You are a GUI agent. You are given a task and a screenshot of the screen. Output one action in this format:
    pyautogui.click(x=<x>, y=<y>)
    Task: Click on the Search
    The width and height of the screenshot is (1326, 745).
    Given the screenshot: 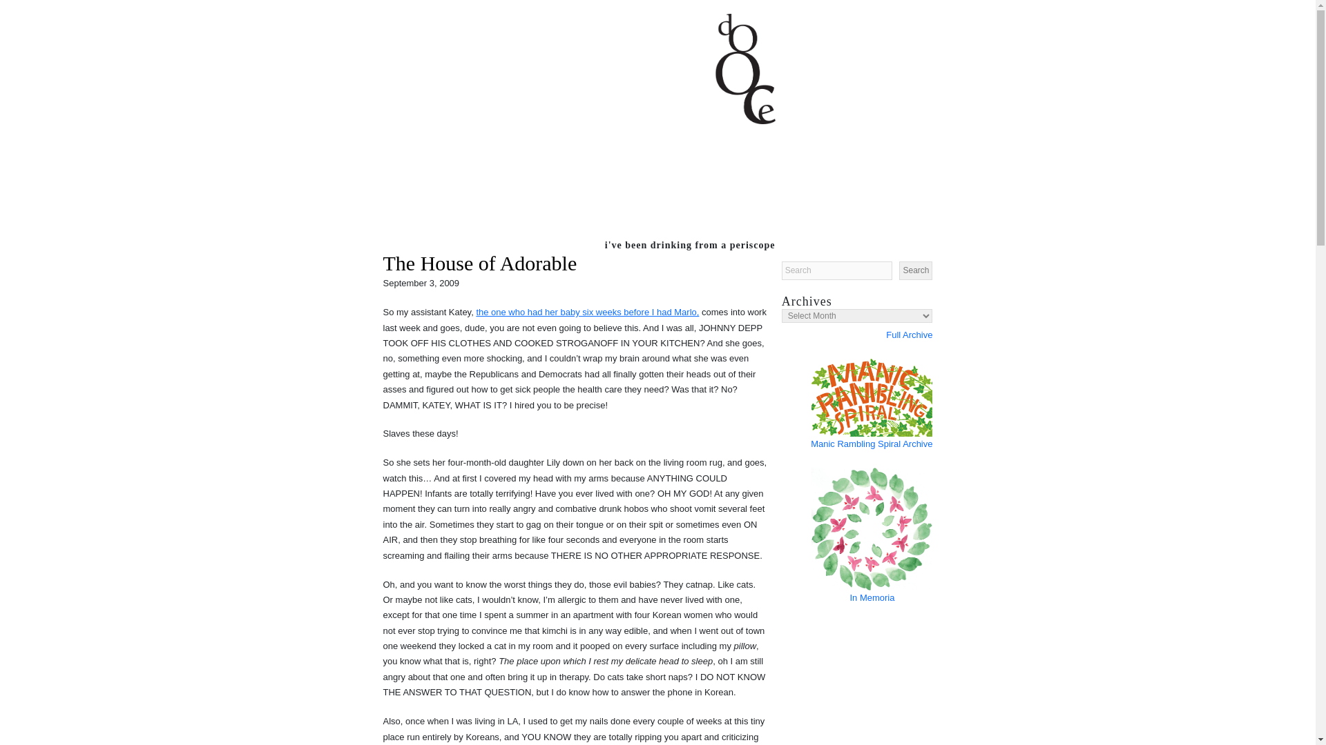 What is the action you would take?
    pyautogui.click(x=915, y=270)
    